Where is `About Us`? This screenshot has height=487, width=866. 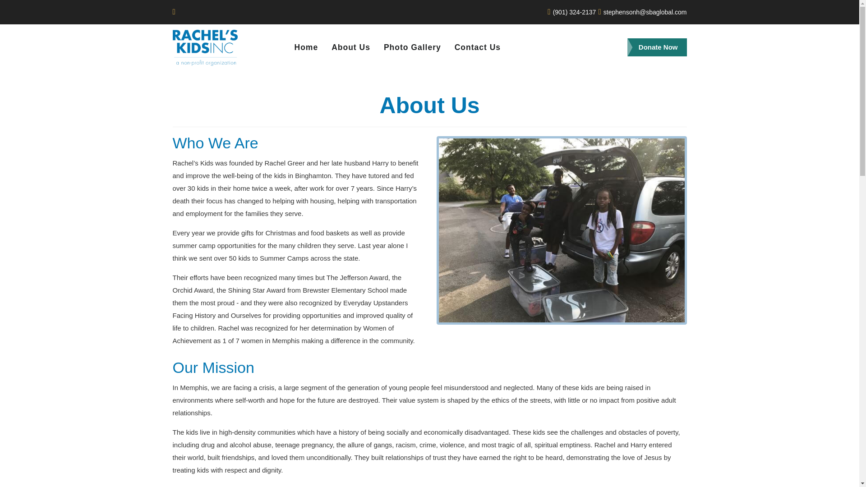
About Us is located at coordinates (351, 47).